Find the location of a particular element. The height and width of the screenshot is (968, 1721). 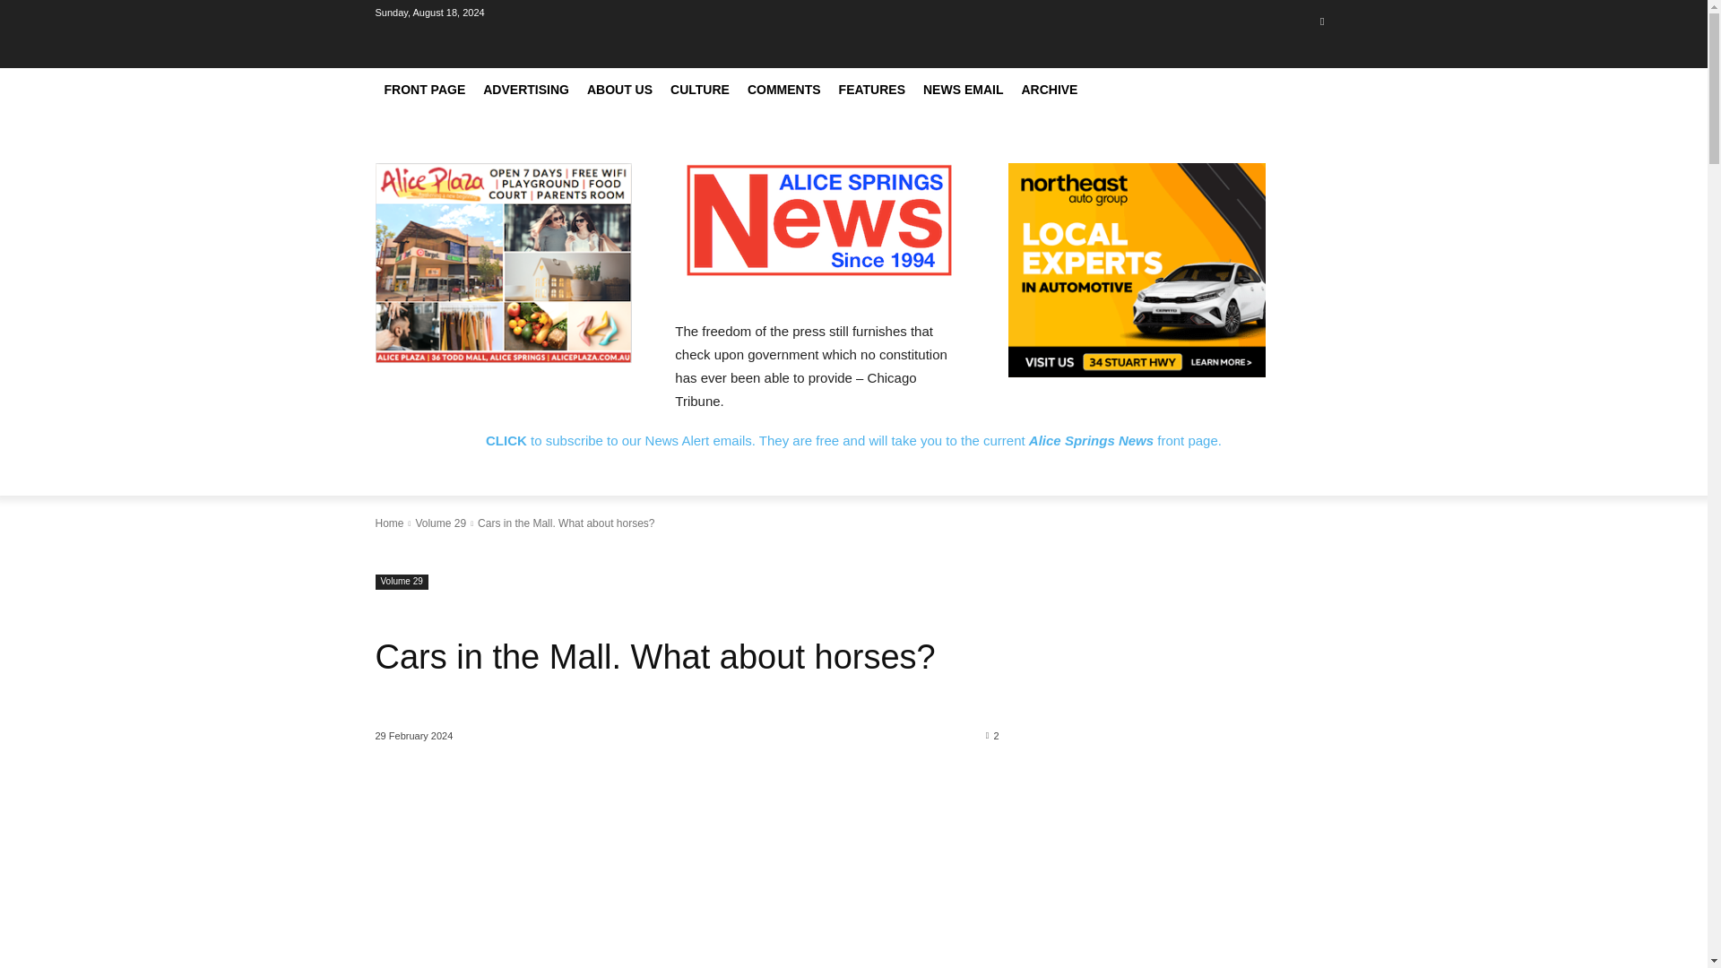

FEATURES is located at coordinates (871, 90).